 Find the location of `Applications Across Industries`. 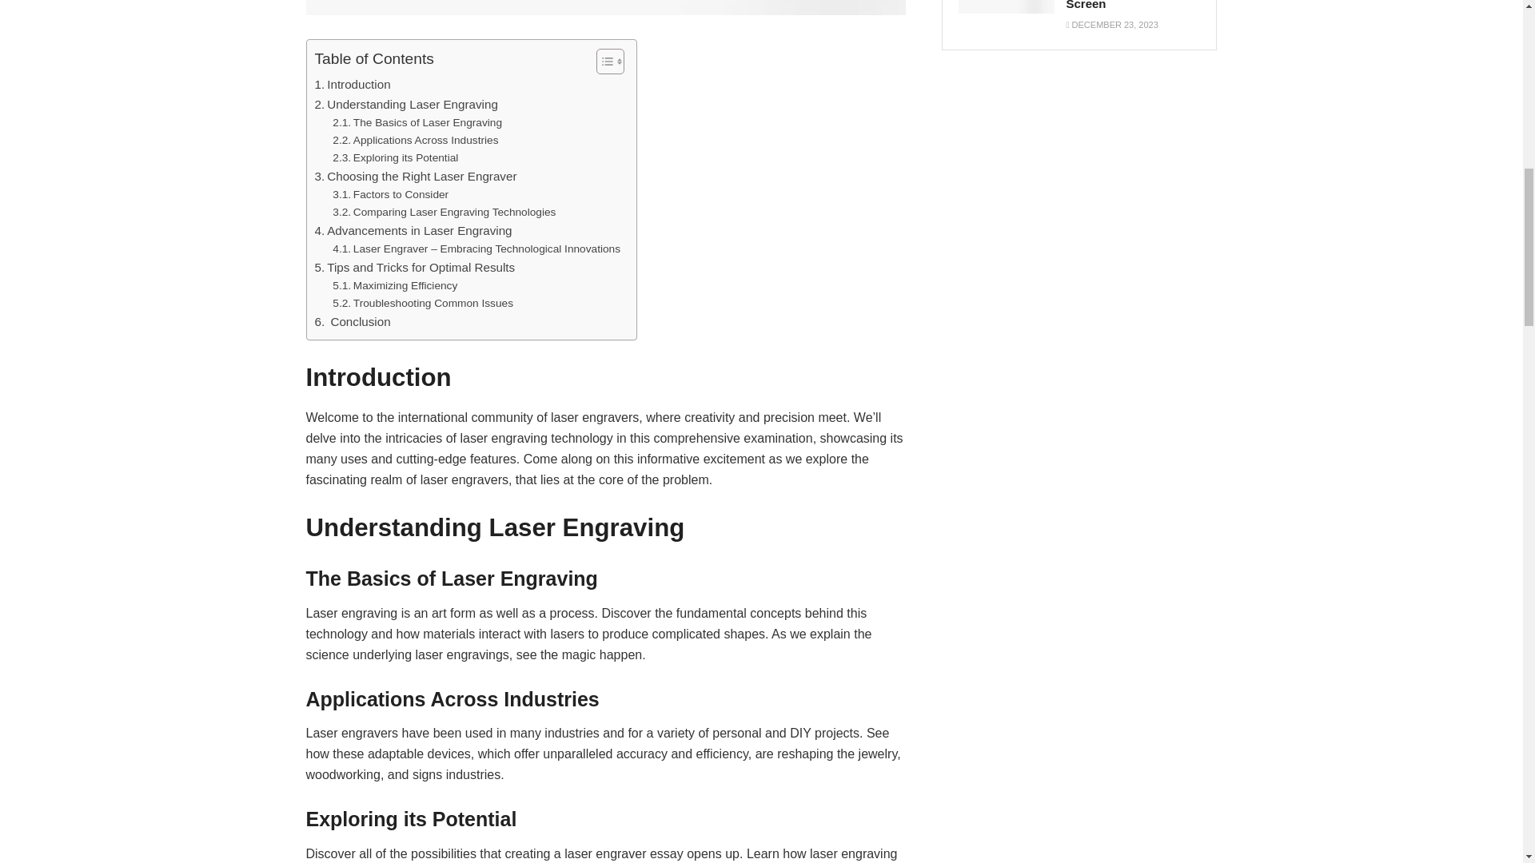

Applications Across Industries is located at coordinates (415, 141).